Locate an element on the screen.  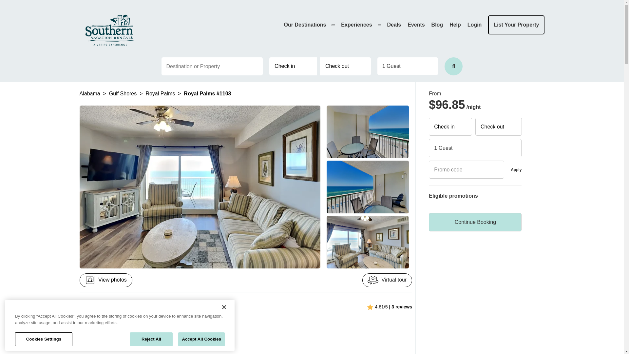
Deals is located at coordinates (394, 25).